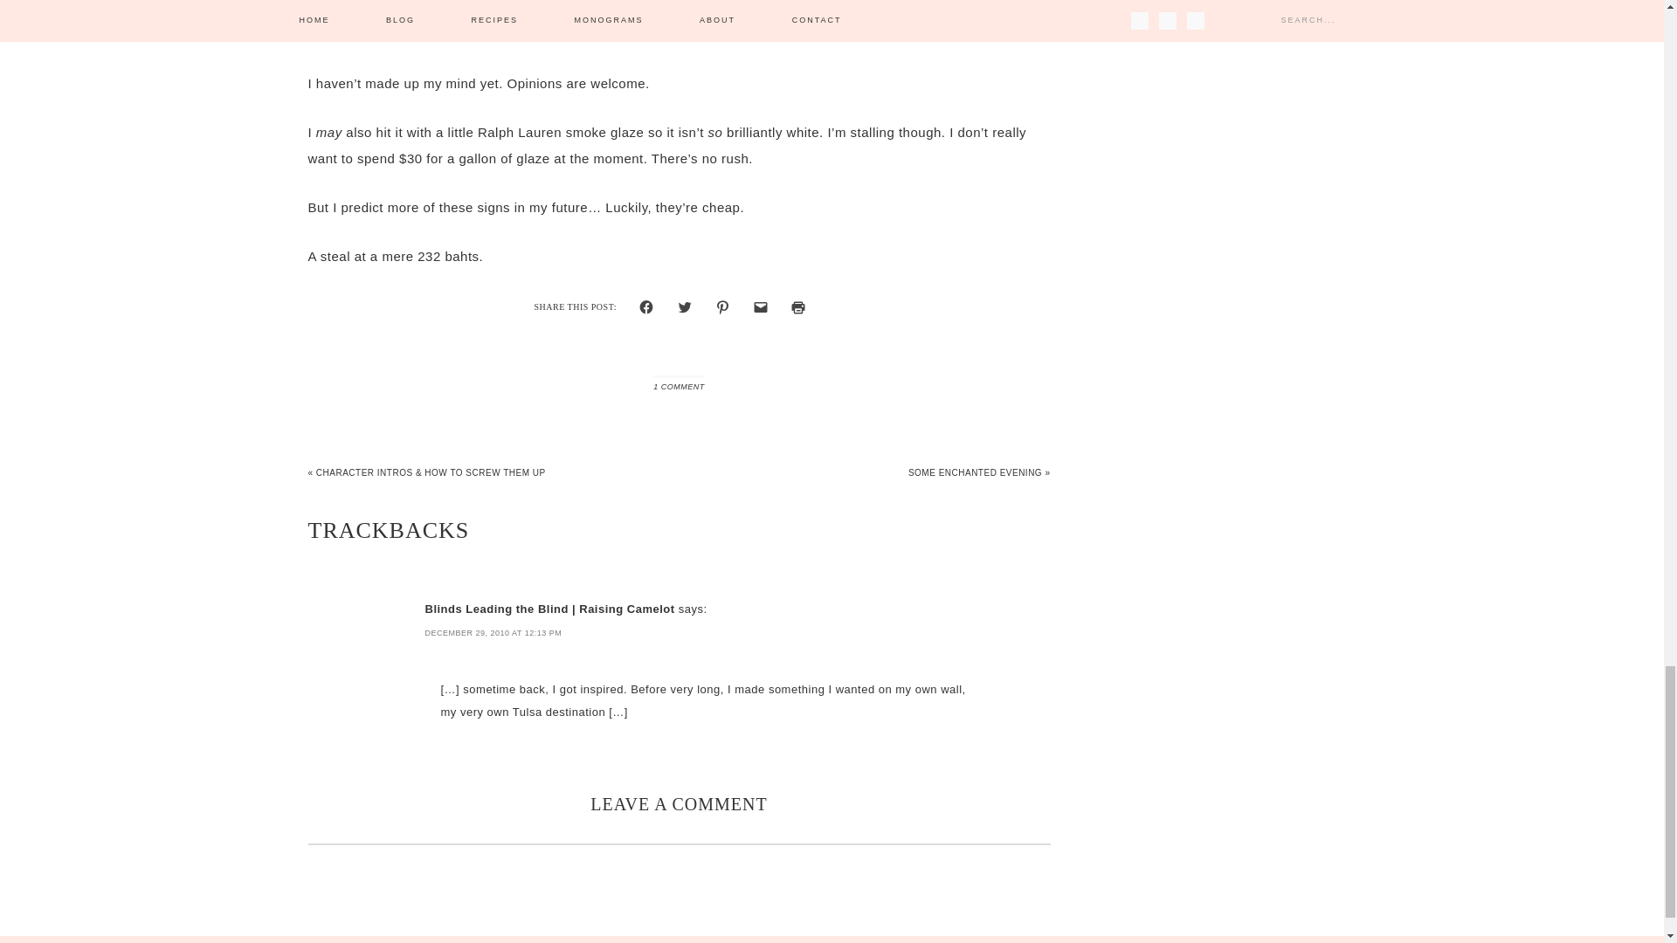 Image resolution: width=1677 pixels, height=943 pixels. I want to click on Click to email a link to a friend, so click(761, 307).